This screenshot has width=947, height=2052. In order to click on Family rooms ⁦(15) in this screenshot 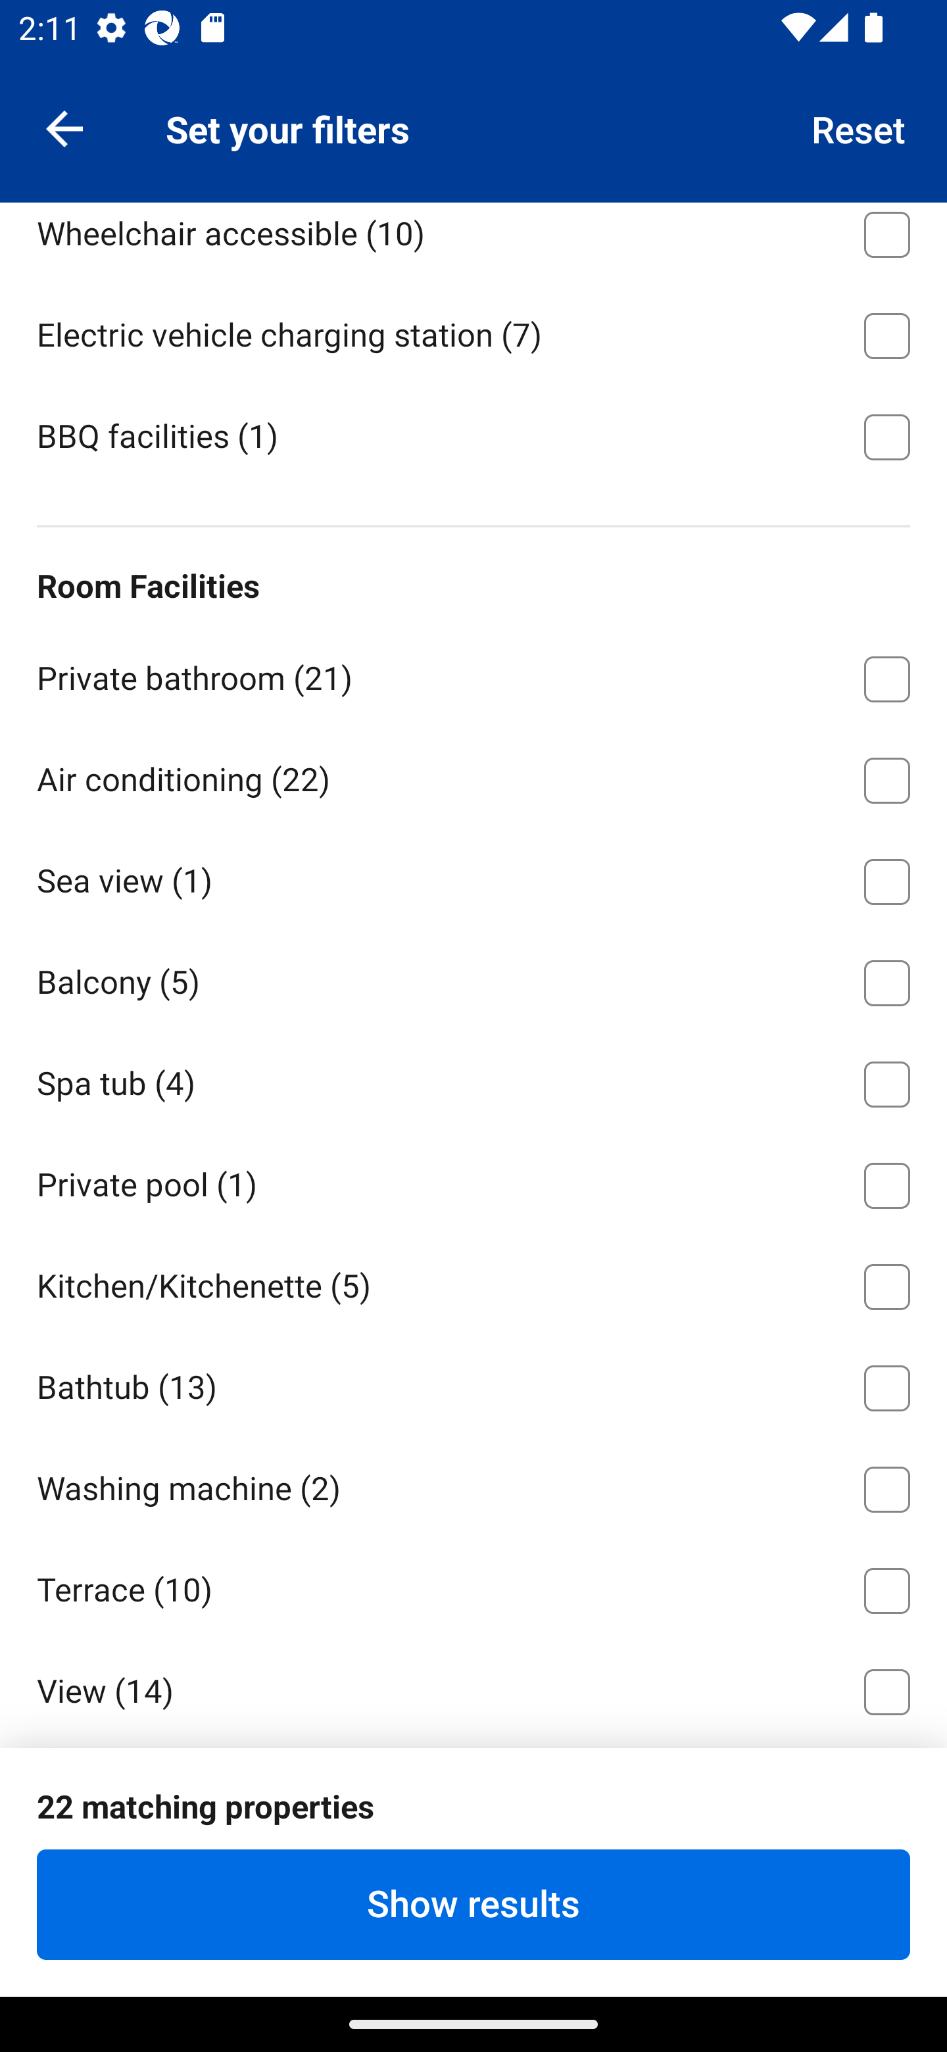, I will do `click(473, 129)`.